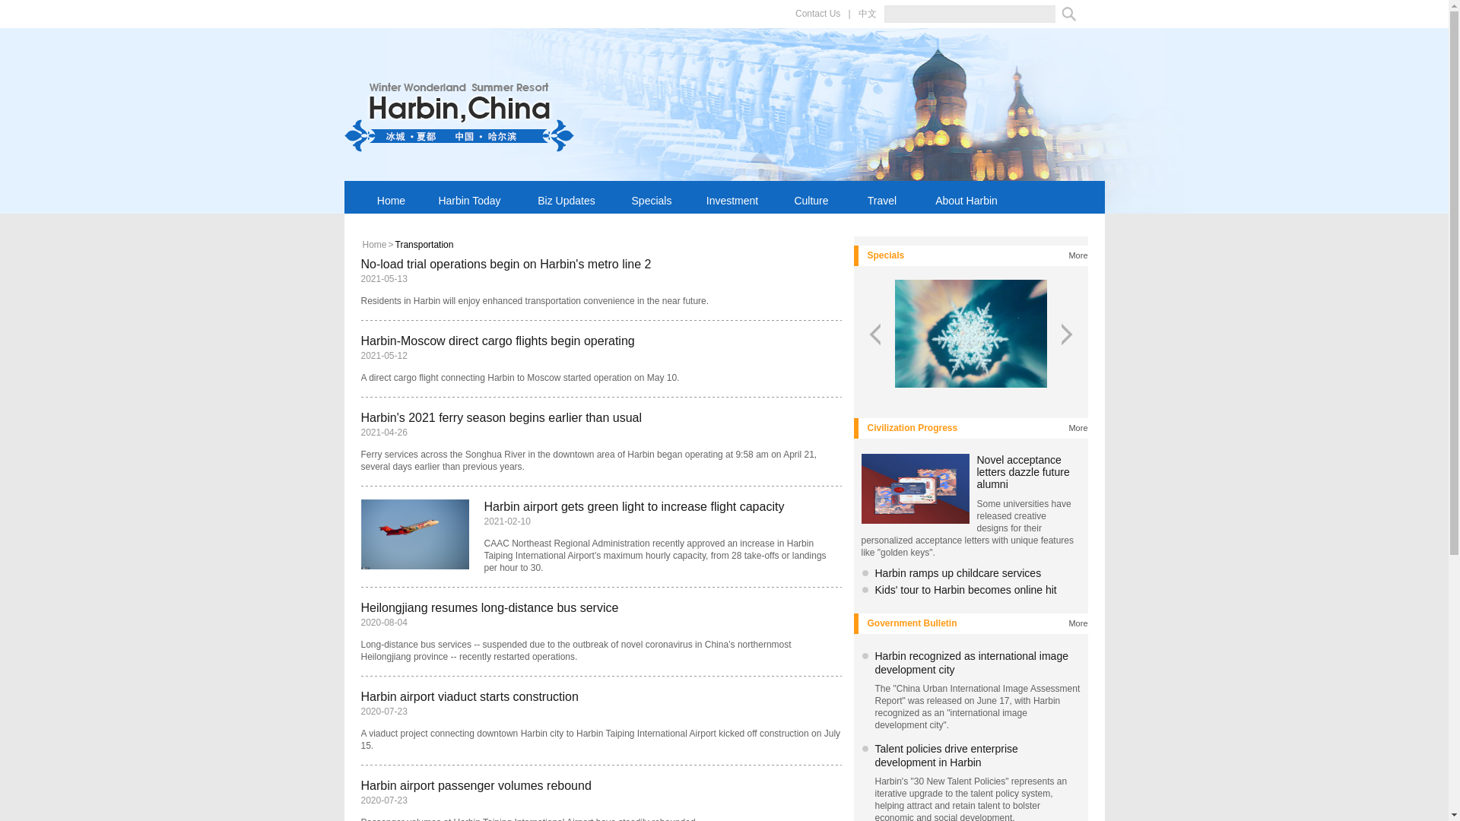 The image size is (1460, 821). I want to click on Harbin Today, so click(470, 196).